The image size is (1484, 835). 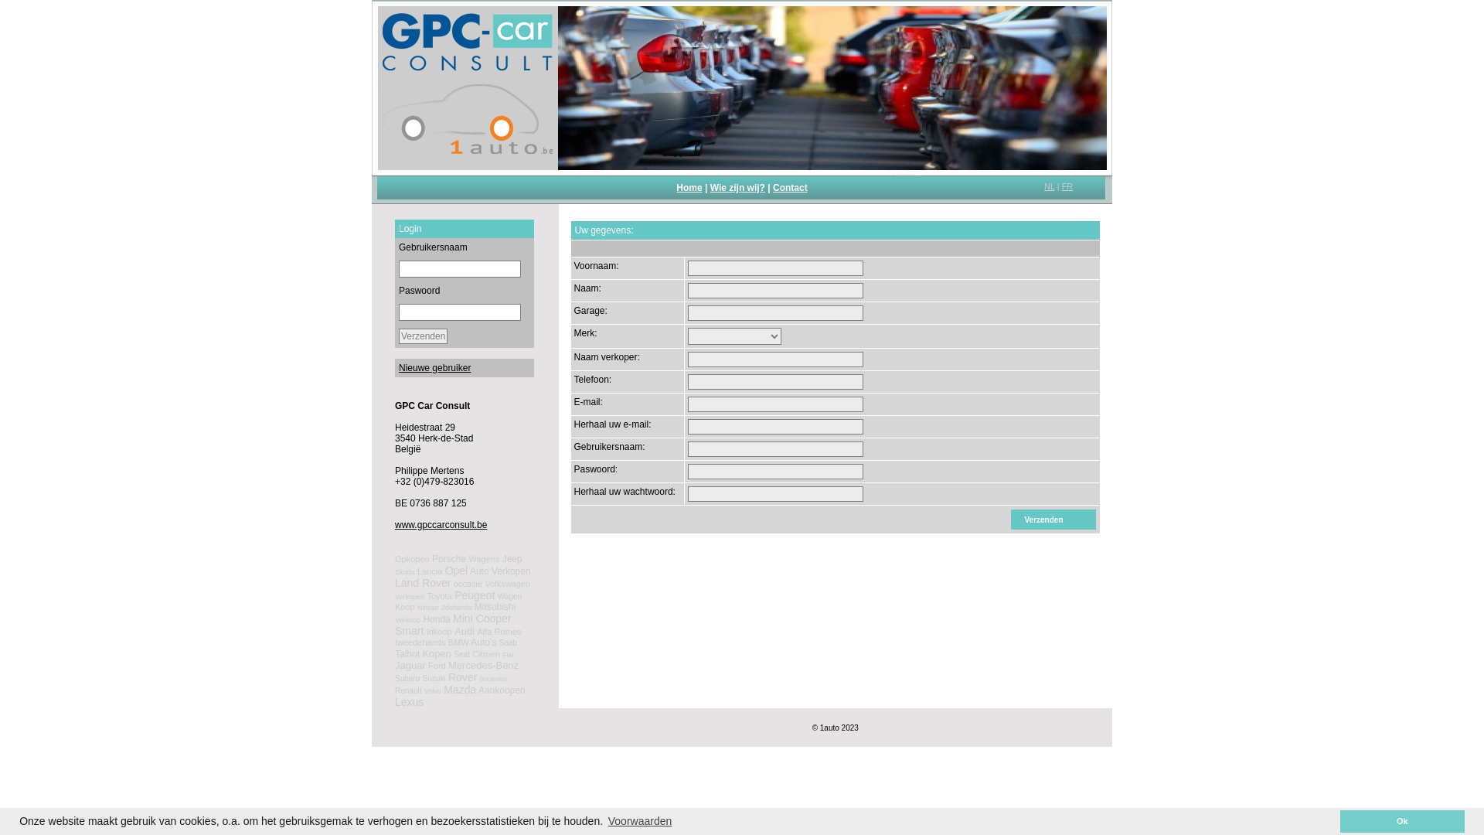 I want to click on Verzenden, so click(x=424, y=336).